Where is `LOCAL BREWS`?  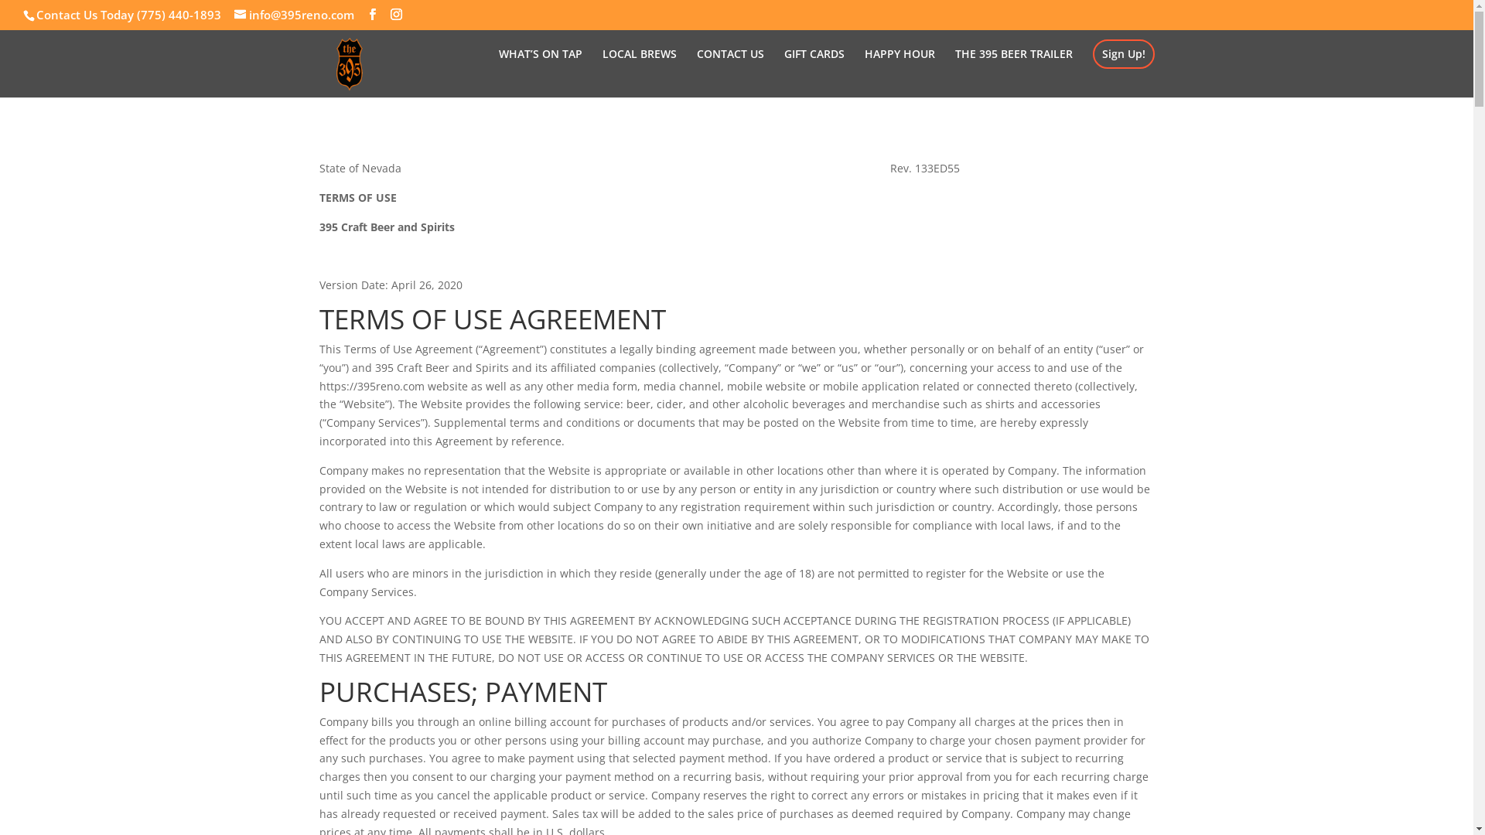 LOCAL BREWS is located at coordinates (639, 73).